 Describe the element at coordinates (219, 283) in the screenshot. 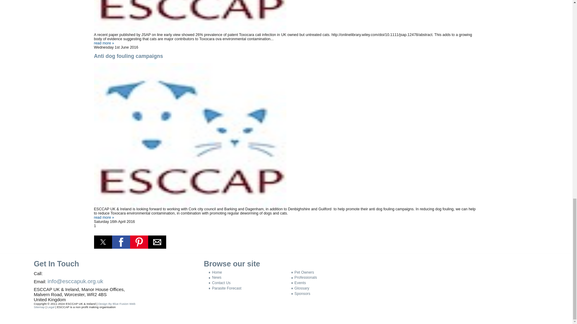

I see `Contact Us` at that location.